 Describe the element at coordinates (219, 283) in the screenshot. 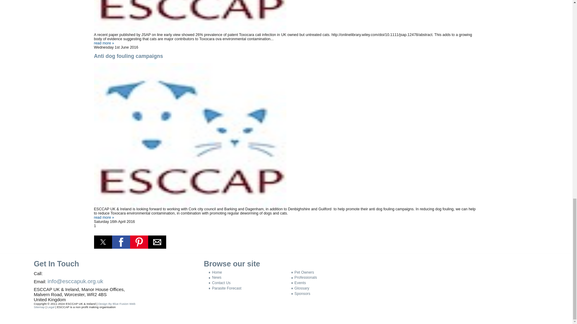

I see `Contact Us` at that location.